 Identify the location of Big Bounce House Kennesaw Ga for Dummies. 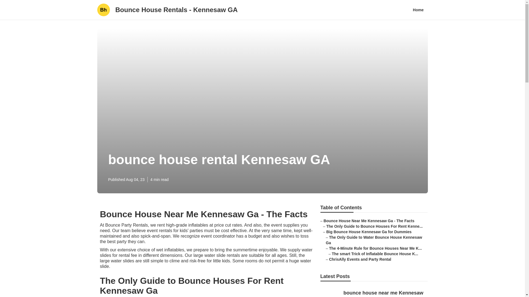
(369, 232).